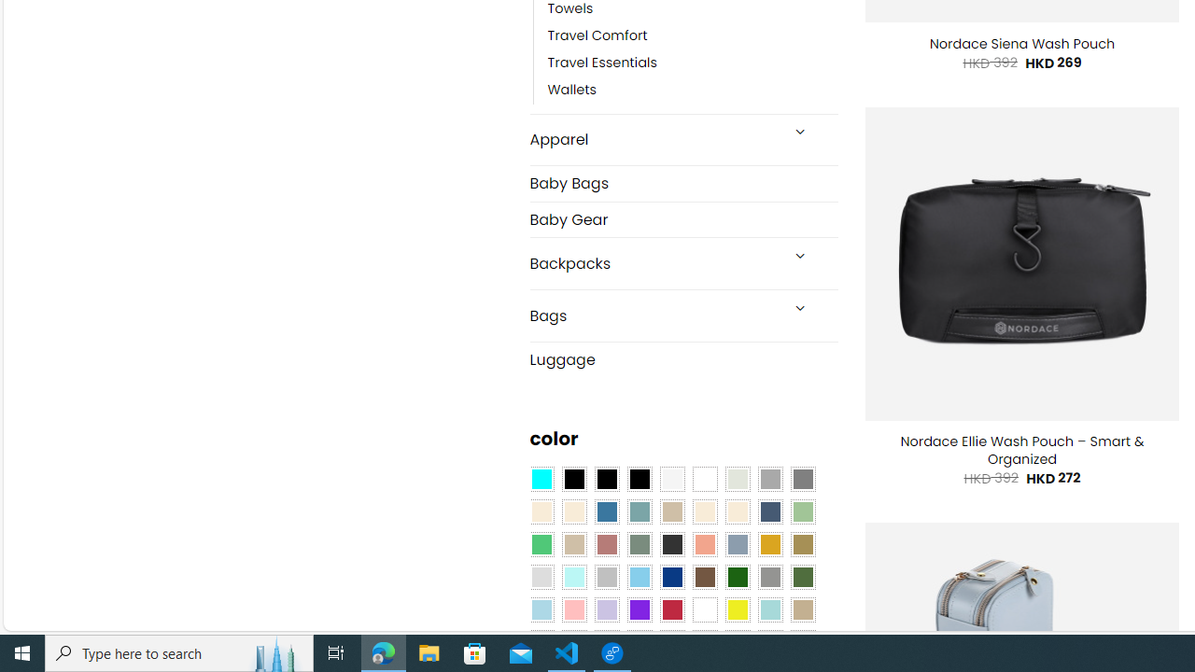 Image resolution: width=1195 pixels, height=672 pixels. Describe the element at coordinates (672, 544) in the screenshot. I see `Charcoal` at that location.